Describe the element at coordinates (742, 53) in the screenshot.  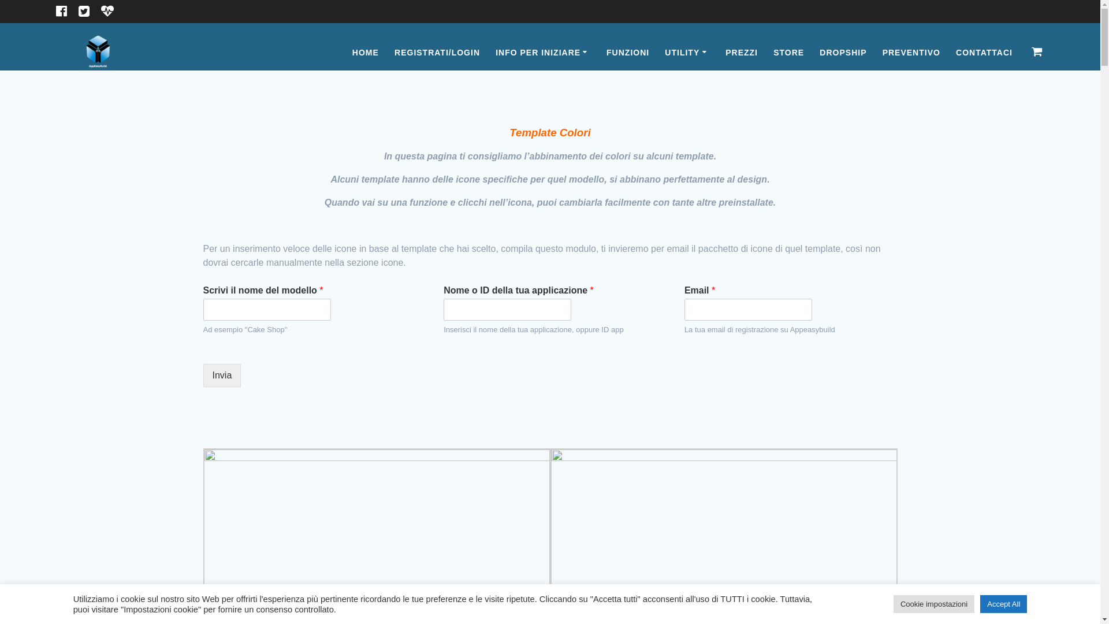
I see `PREZZI` at that location.